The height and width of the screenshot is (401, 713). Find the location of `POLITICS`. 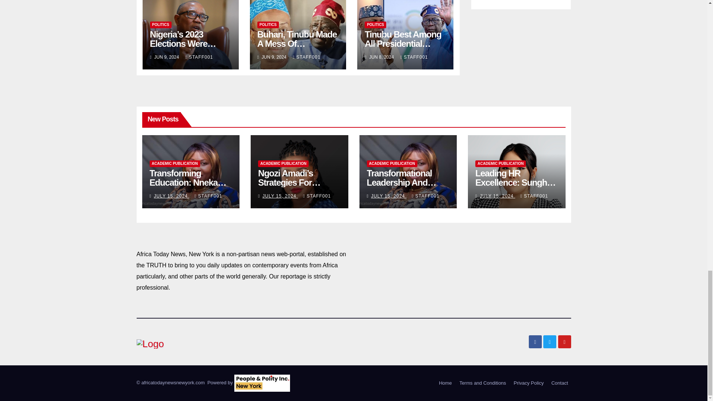

POLITICS is located at coordinates (268, 25).